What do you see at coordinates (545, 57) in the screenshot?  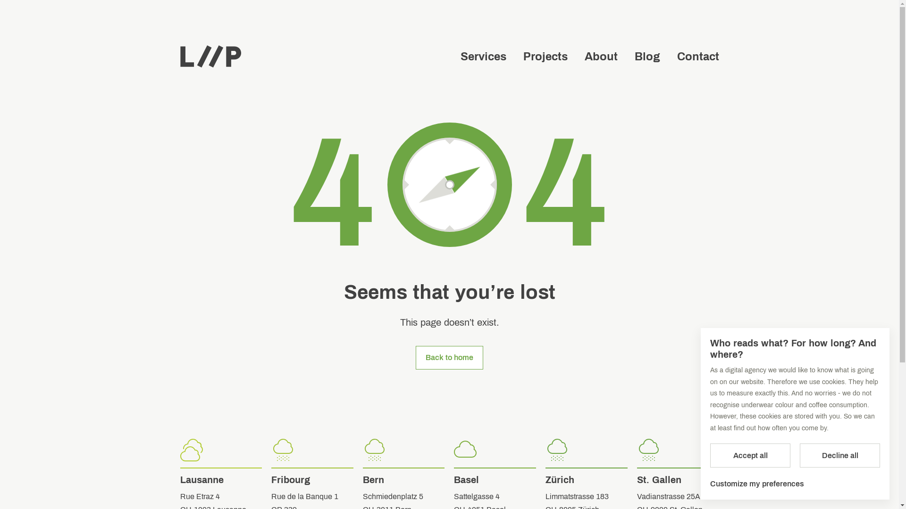 I see `Projects` at bounding box center [545, 57].